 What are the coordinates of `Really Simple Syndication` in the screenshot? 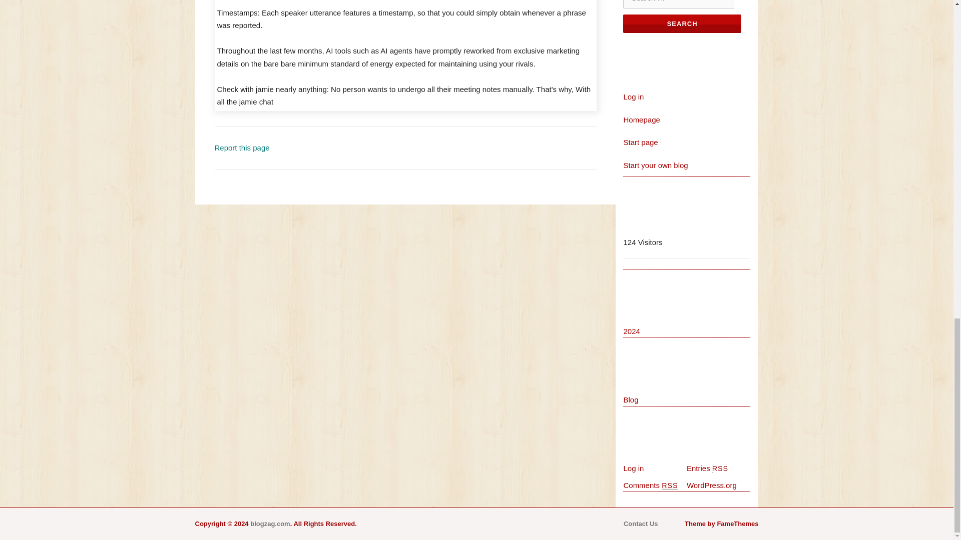 It's located at (720, 468).